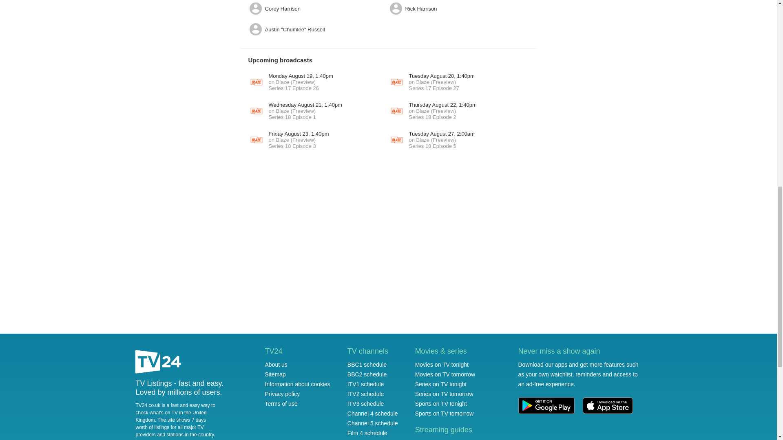 The image size is (783, 440). What do you see at coordinates (366, 403) in the screenshot?
I see `ITV3 schedule` at bounding box center [366, 403].